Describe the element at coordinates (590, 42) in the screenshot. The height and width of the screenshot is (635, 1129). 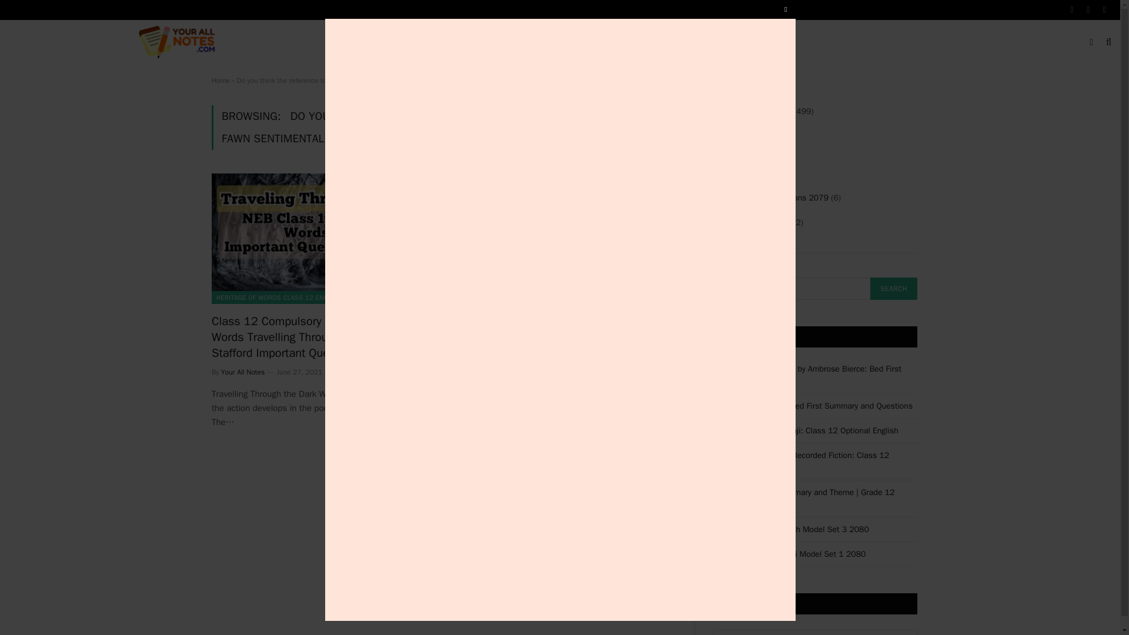
I see `Results` at that location.